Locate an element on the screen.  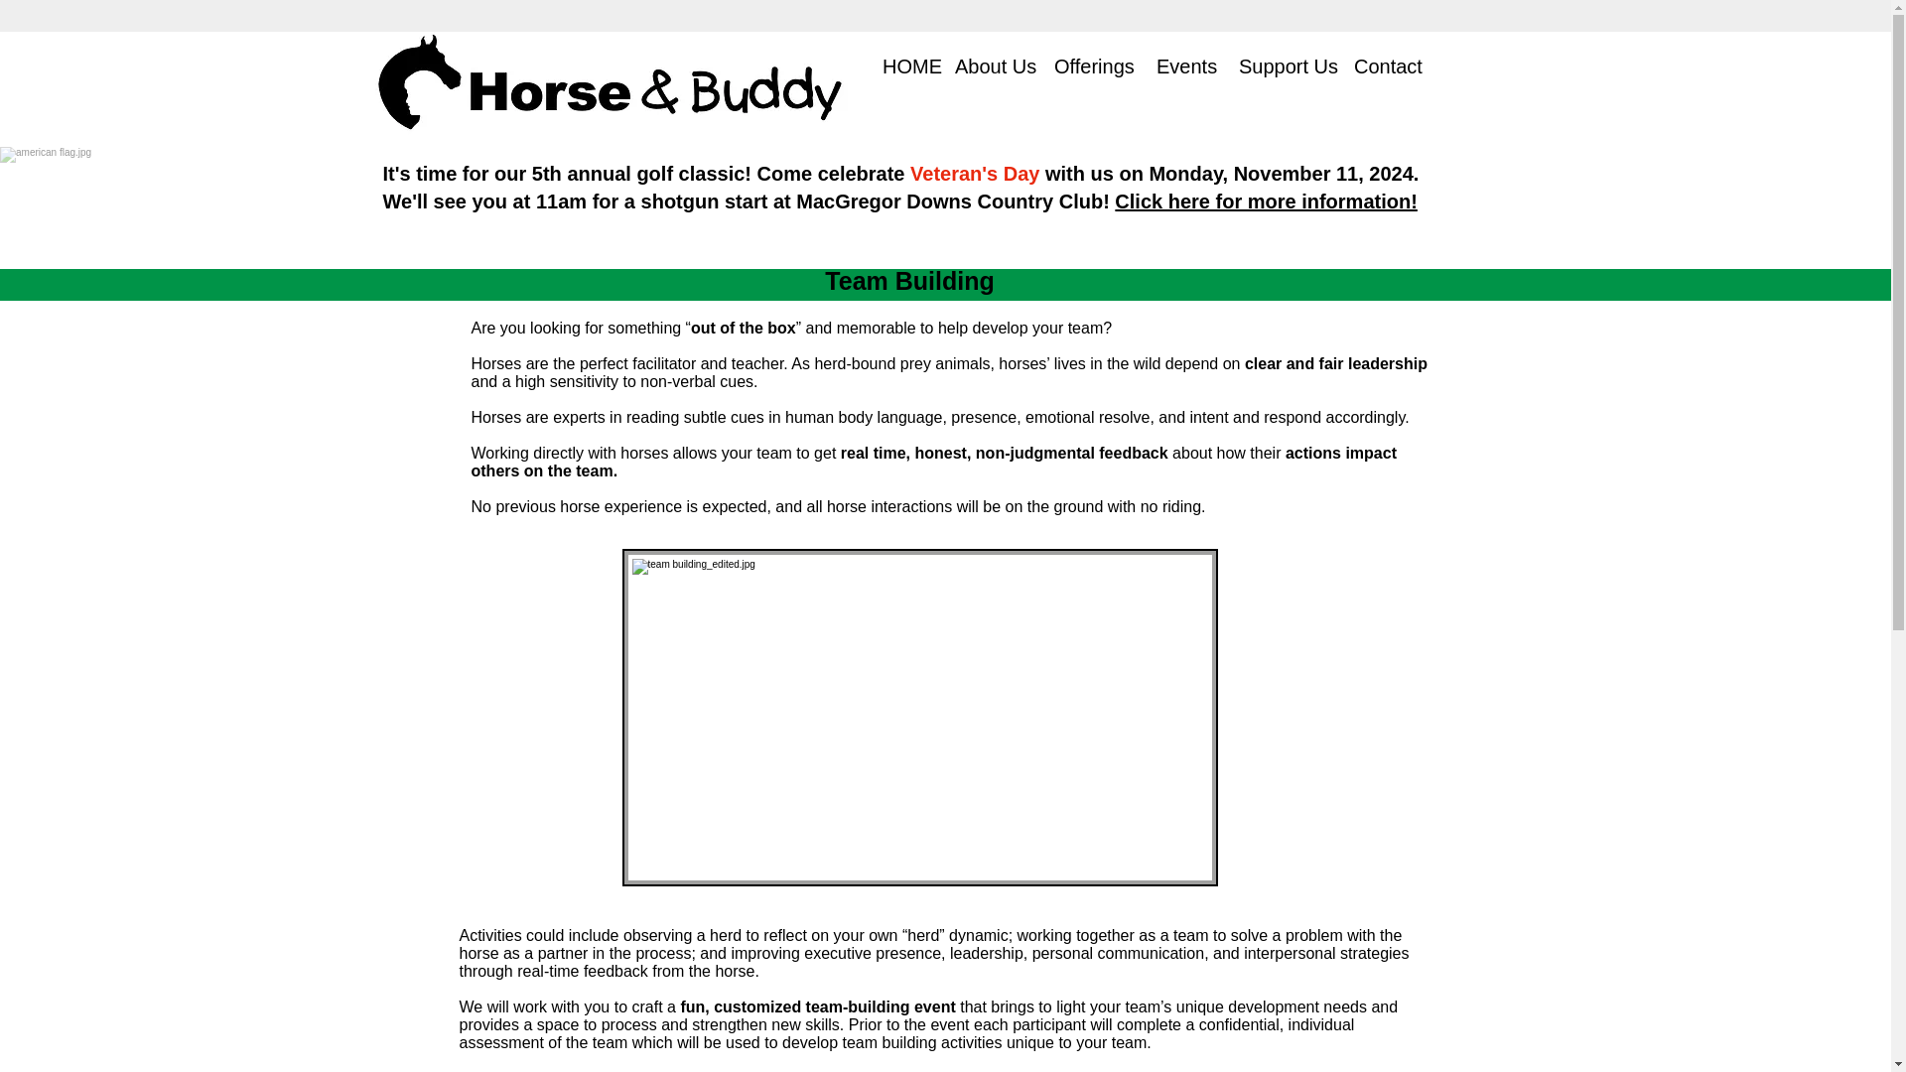
Click here for more information! is located at coordinates (1267, 201).